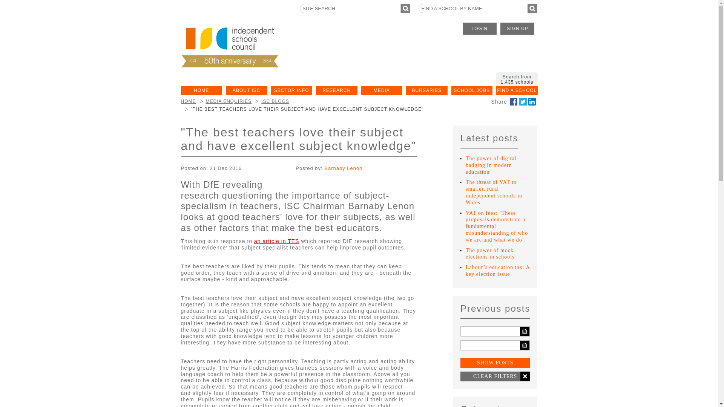 The height and width of the screenshot is (407, 724). Describe the element at coordinates (201, 90) in the screenshot. I see `HOME` at that location.